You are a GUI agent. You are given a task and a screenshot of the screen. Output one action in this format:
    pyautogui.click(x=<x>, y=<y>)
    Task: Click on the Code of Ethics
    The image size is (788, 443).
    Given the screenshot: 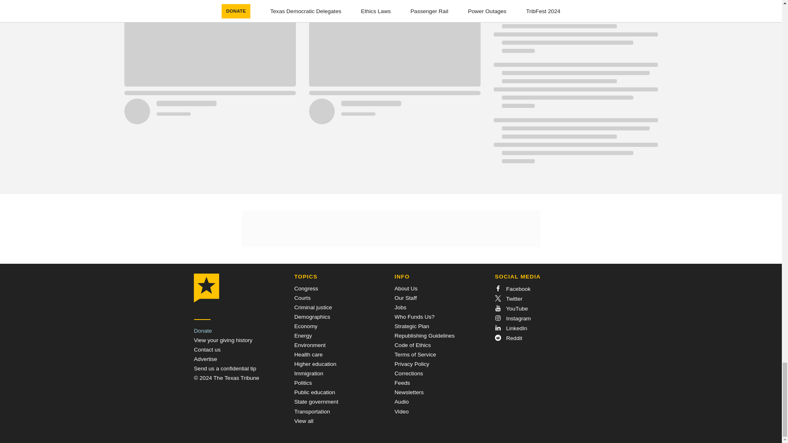 What is the action you would take?
    pyautogui.click(x=412, y=345)
    